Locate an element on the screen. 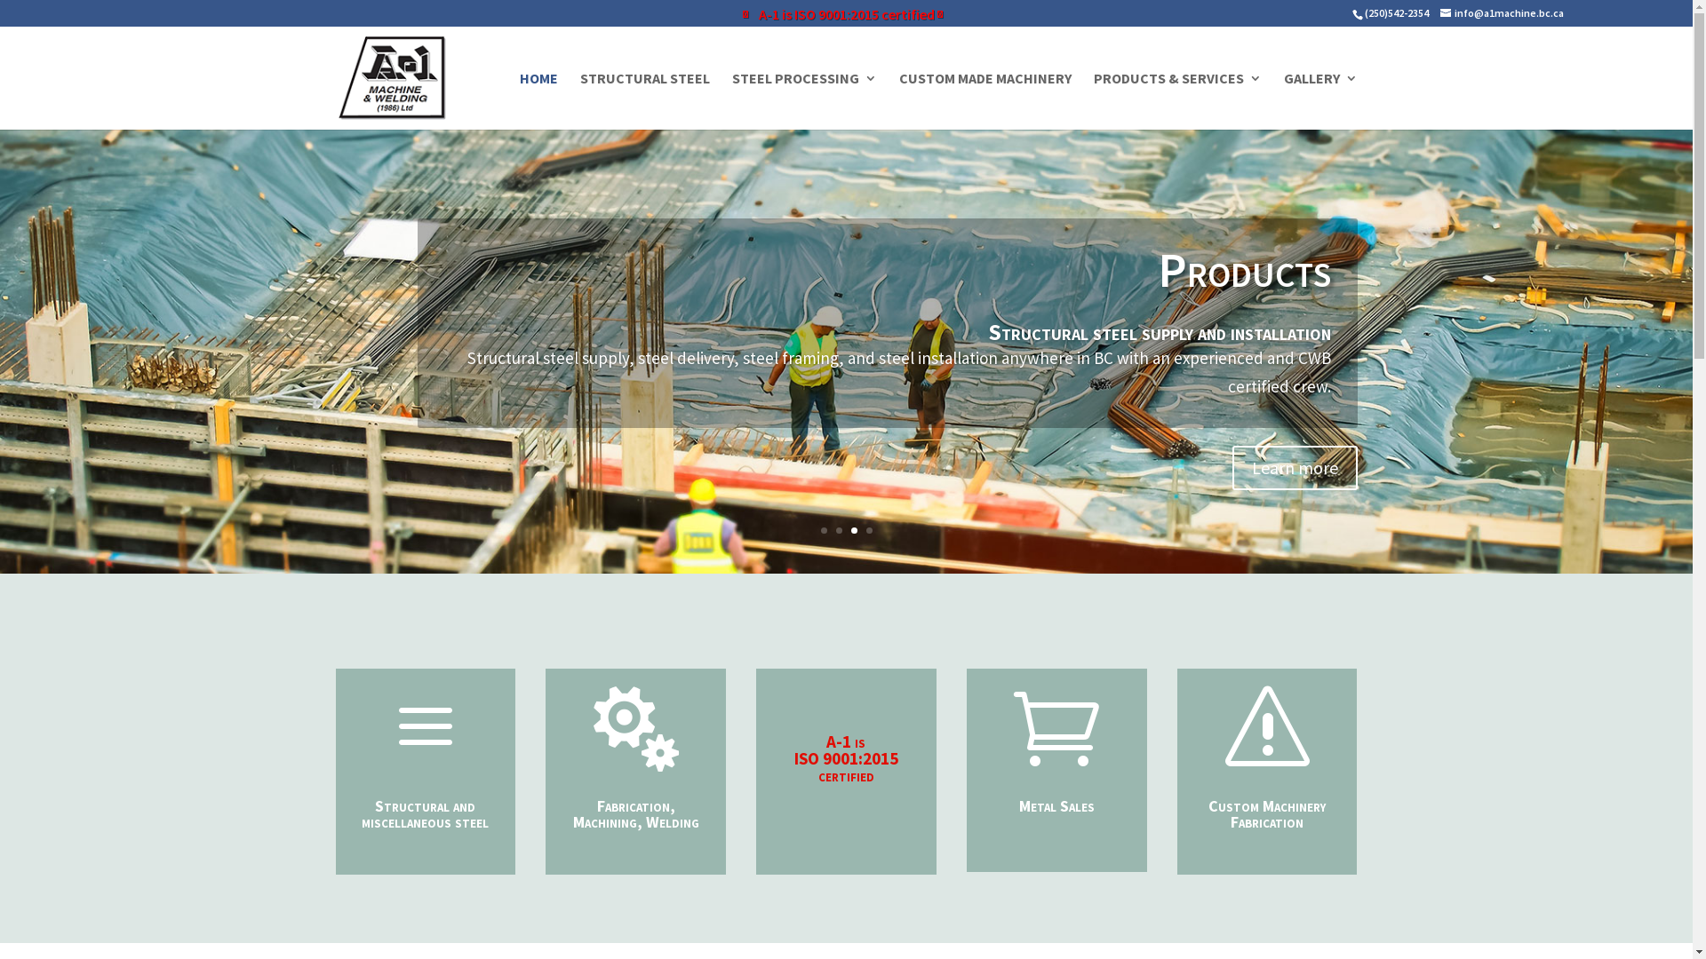 This screenshot has height=959, width=1706. 1 is located at coordinates (825, 531).